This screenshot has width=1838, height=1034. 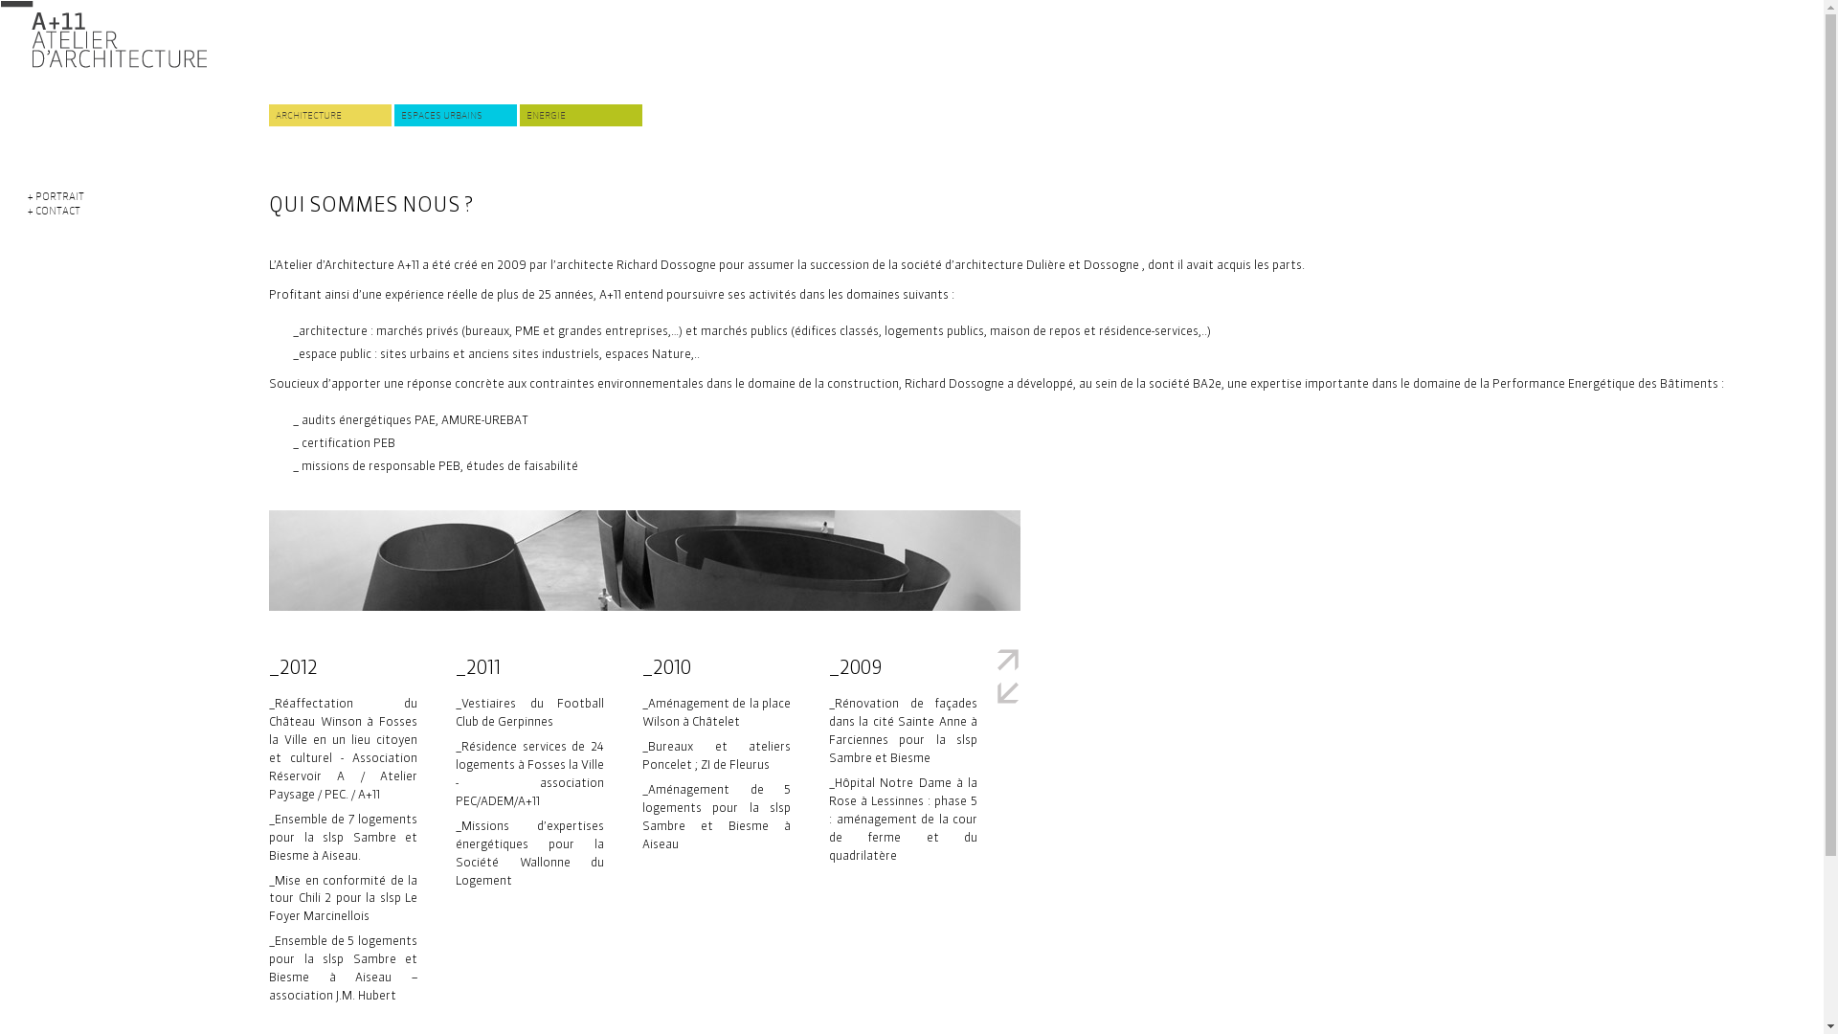 I want to click on Scroll to the right, so click(x=1008, y=661).